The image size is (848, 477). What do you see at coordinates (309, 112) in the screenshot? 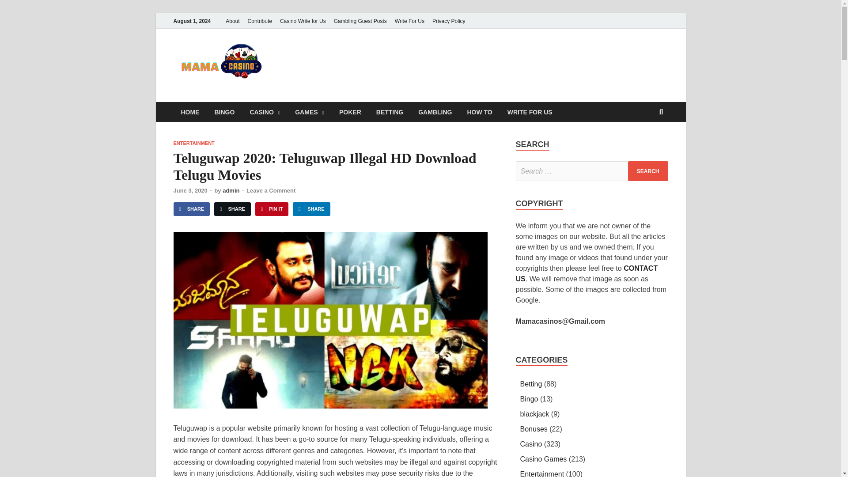
I see `GAMES` at bounding box center [309, 112].